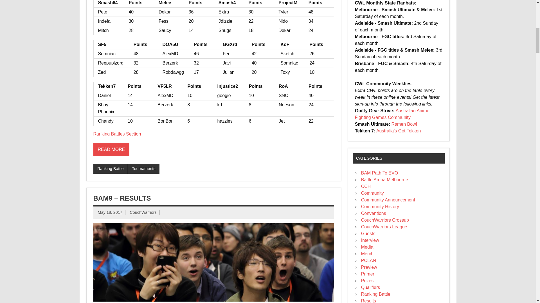 The image size is (540, 303). What do you see at coordinates (111, 150) in the screenshot?
I see `READ MORE` at bounding box center [111, 150].